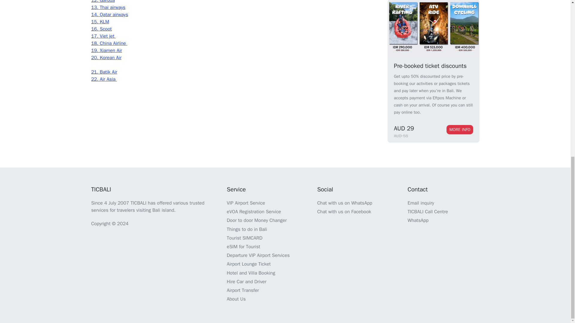 The image size is (575, 323). What do you see at coordinates (418, 220) in the screenshot?
I see `WhatsApp` at bounding box center [418, 220].